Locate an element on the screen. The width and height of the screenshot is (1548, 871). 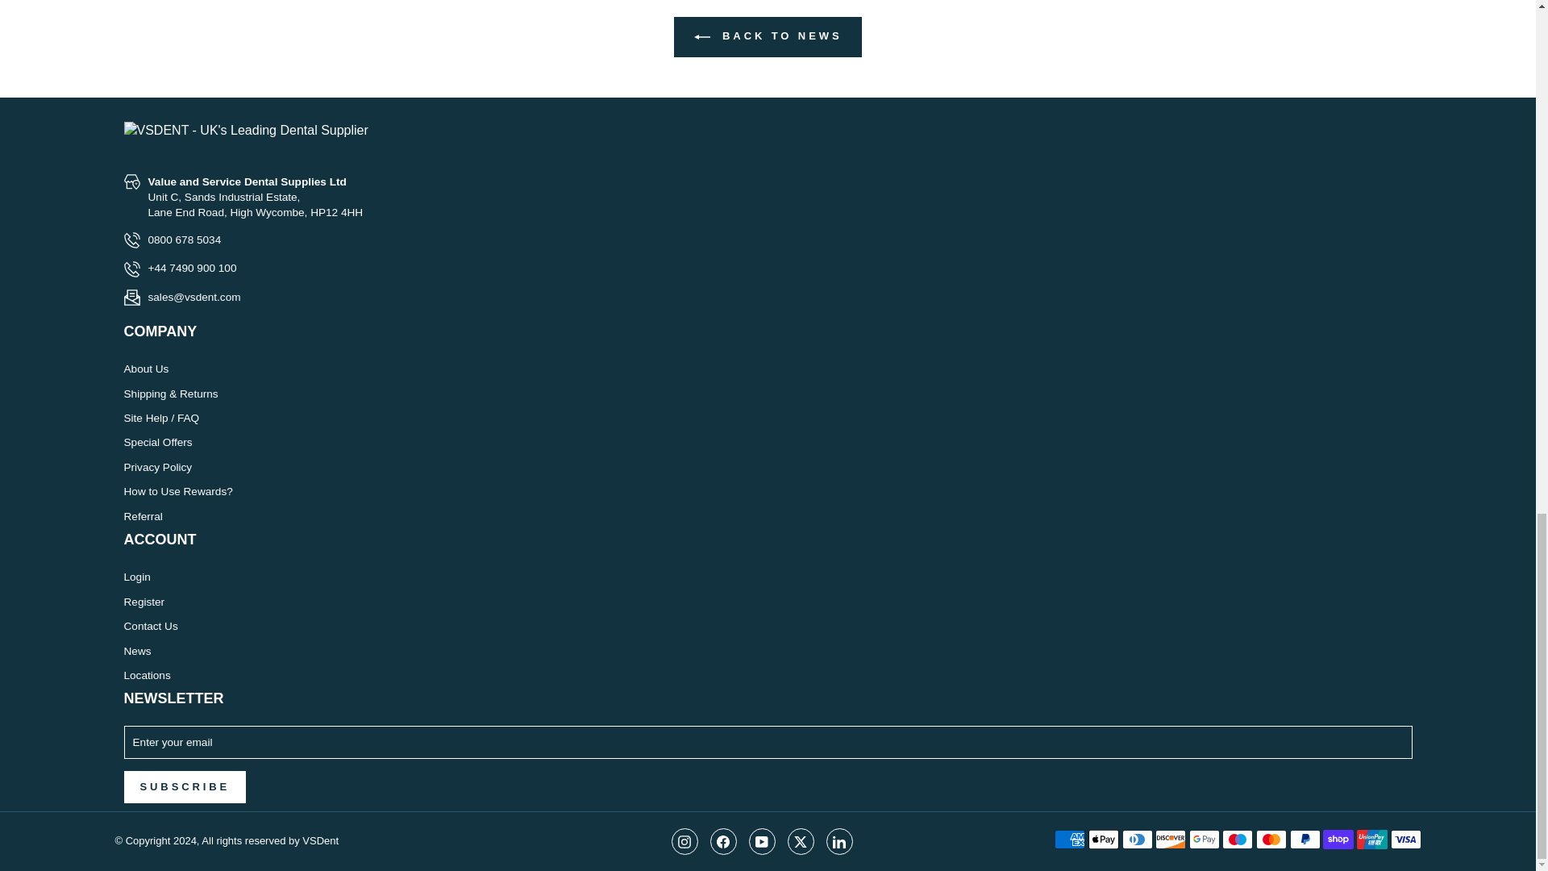
VSDent on Twitter is located at coordinates (800, 841).